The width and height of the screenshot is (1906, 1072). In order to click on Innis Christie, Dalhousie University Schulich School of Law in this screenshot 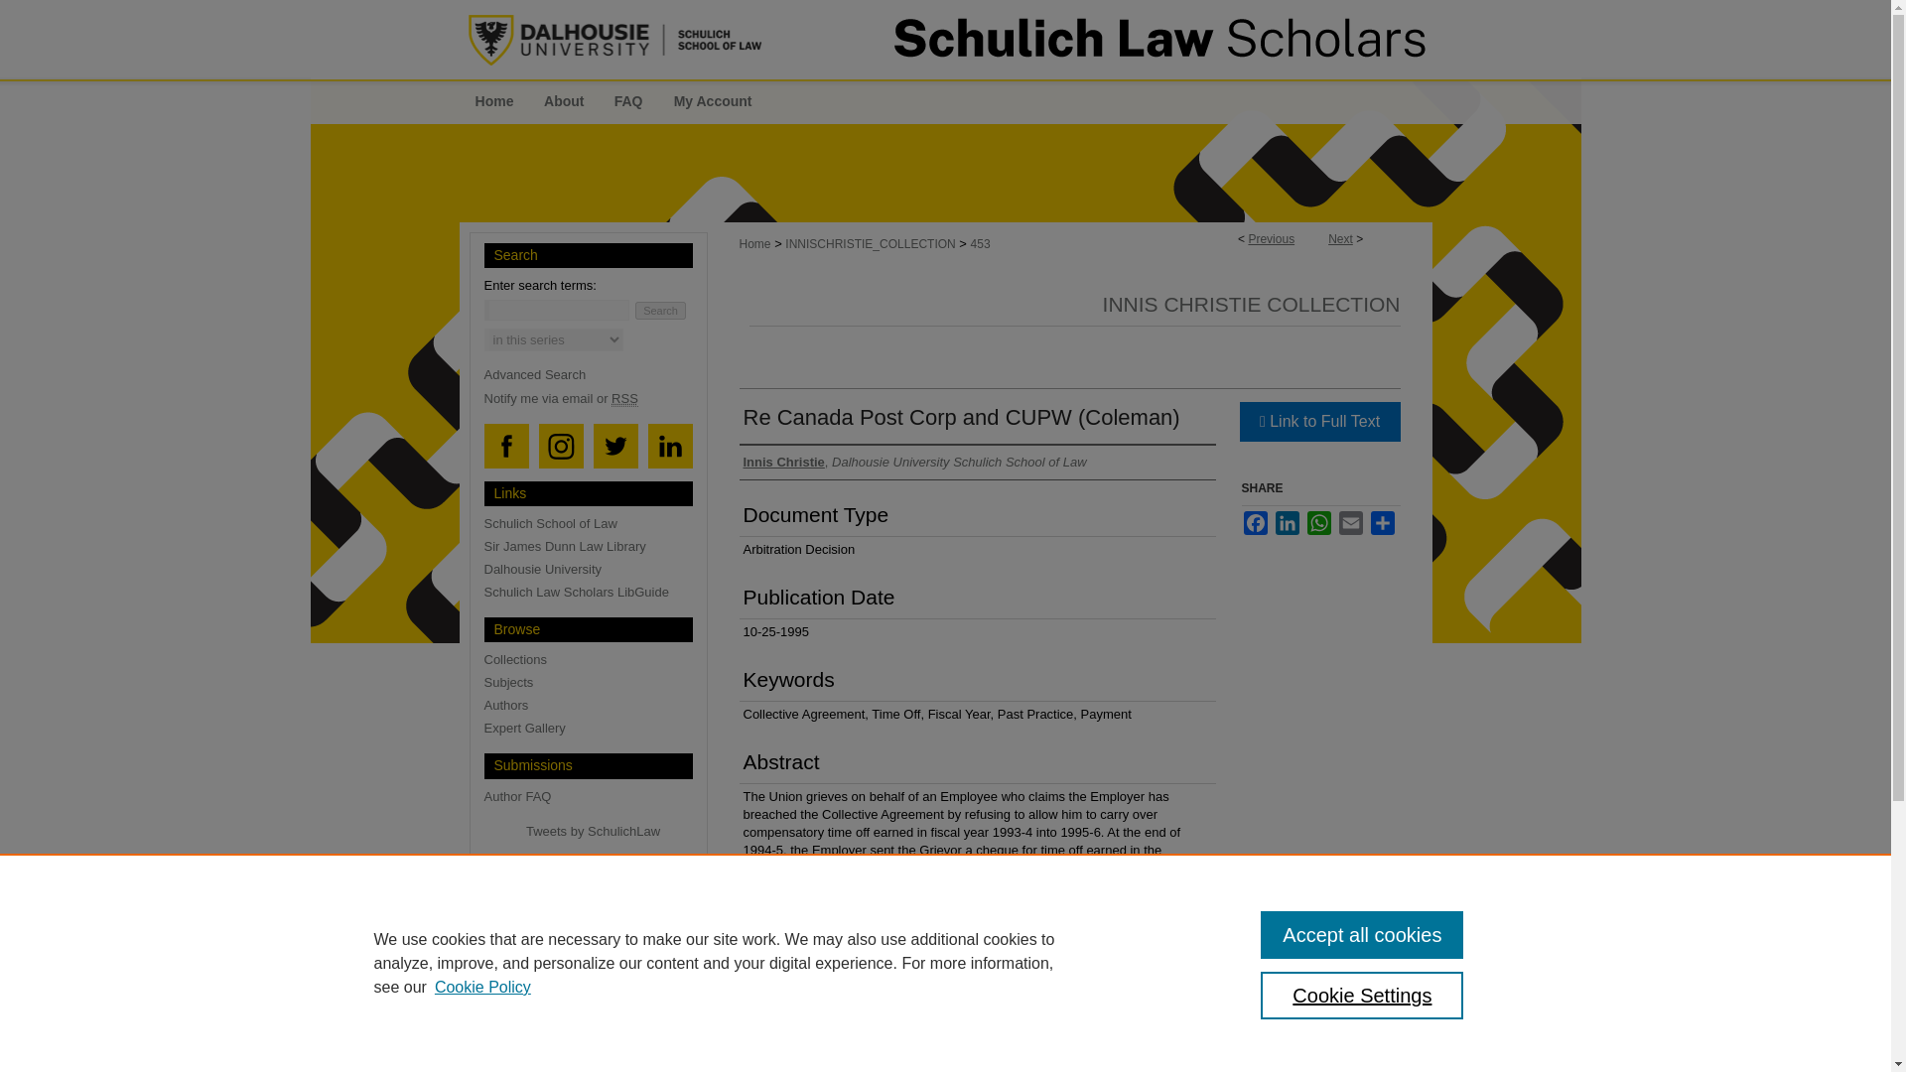, I will do `click(914, 461)`.